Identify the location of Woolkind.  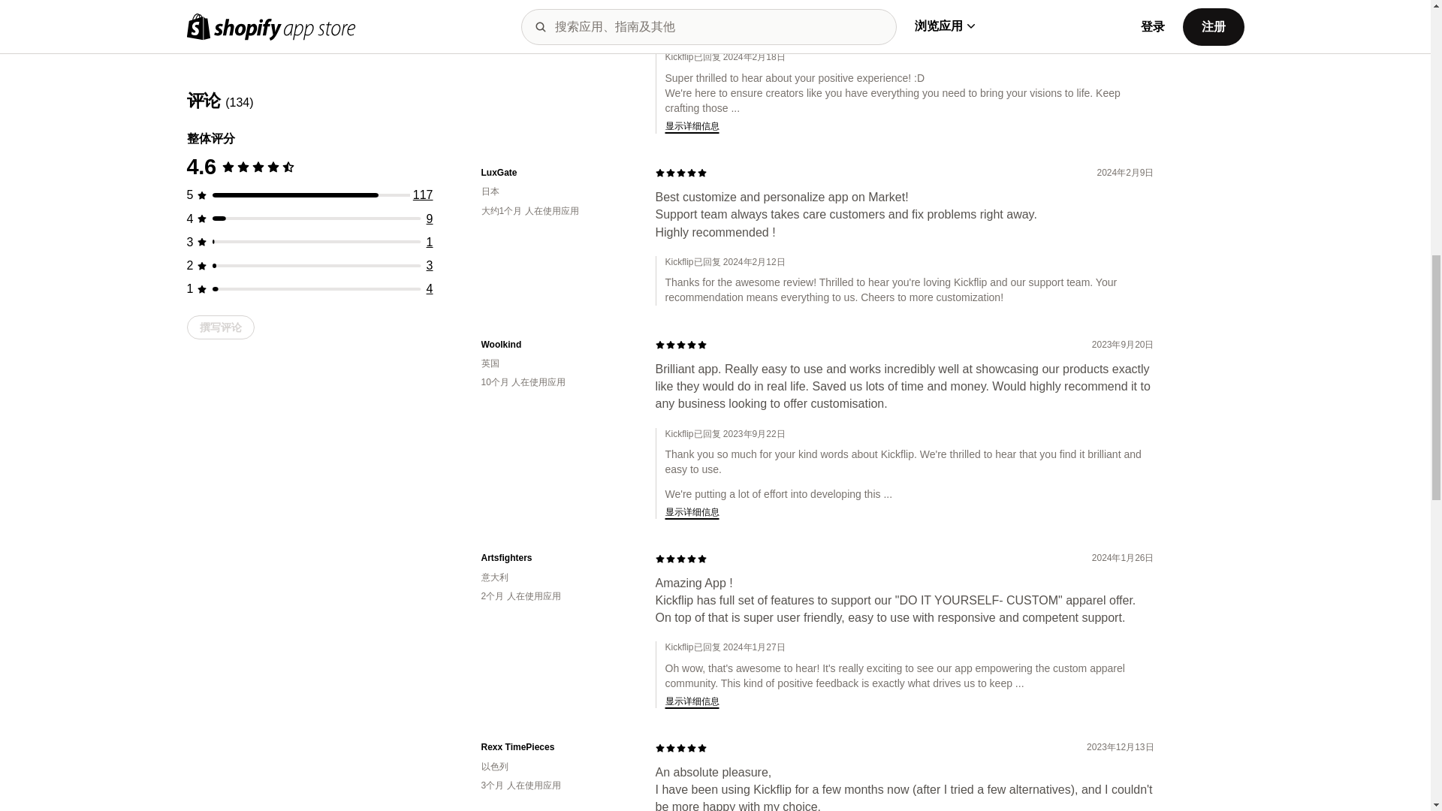
(556, 345).